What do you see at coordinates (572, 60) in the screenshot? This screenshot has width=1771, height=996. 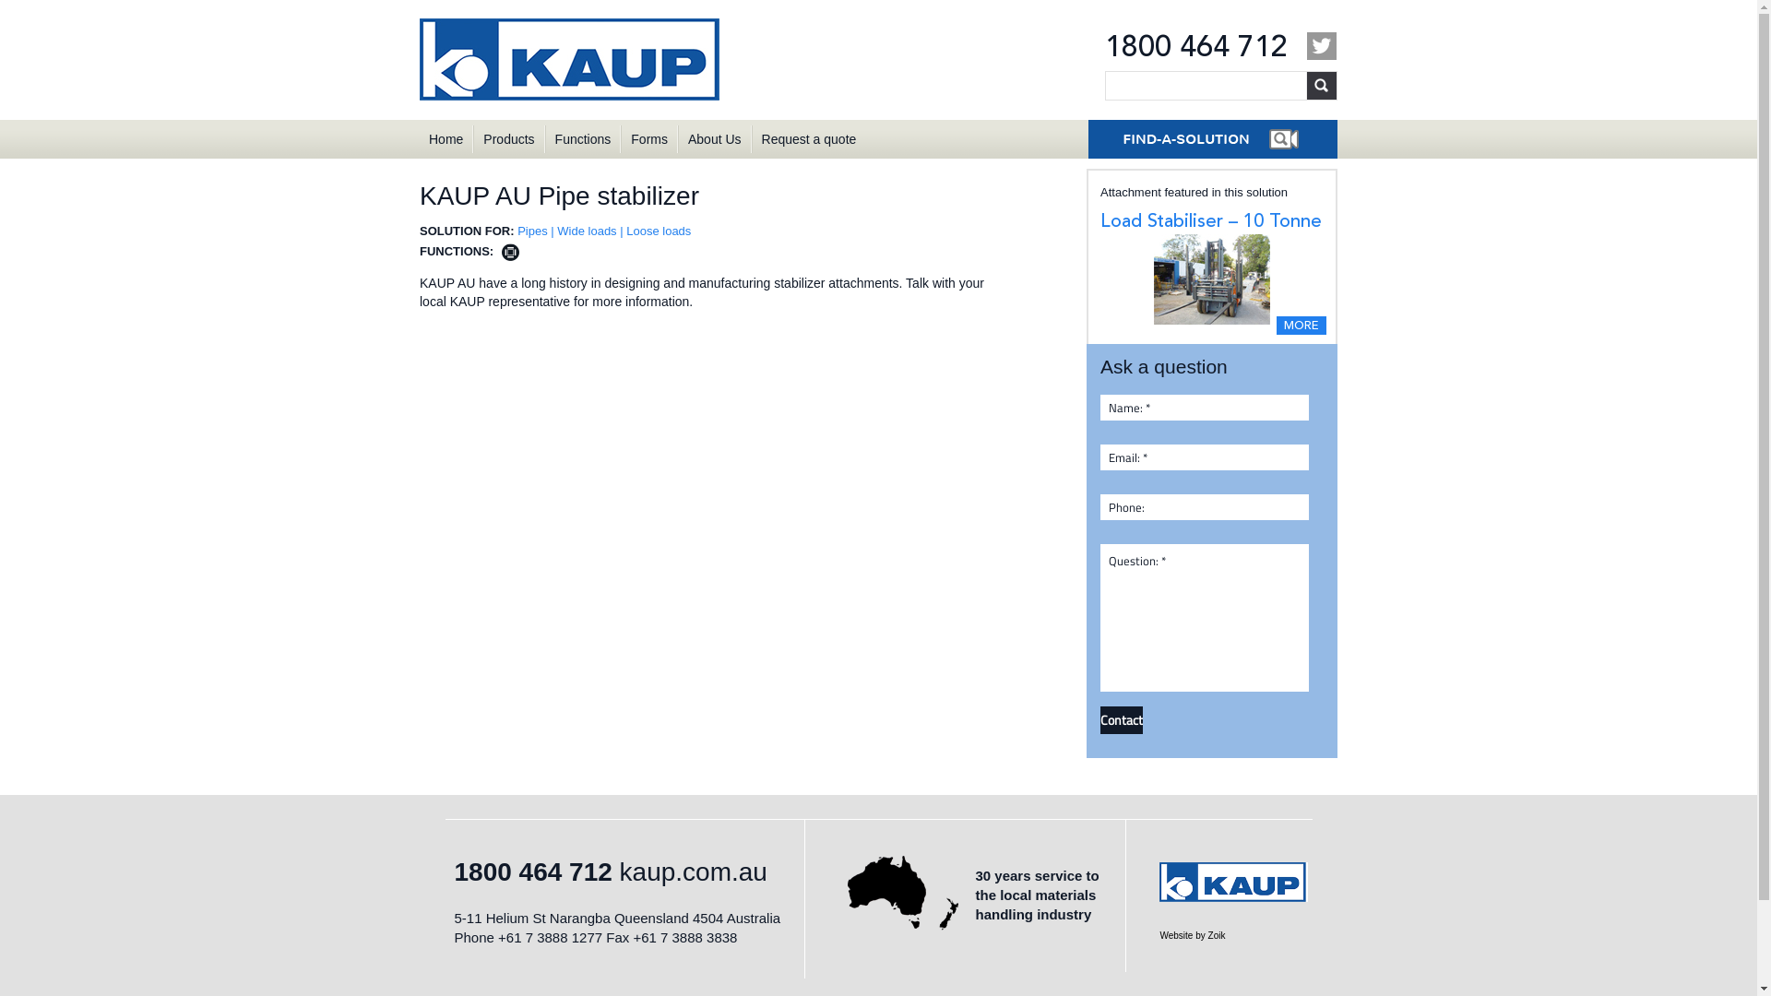 I see `KAUP Australia` at bounding box center [572, 60].